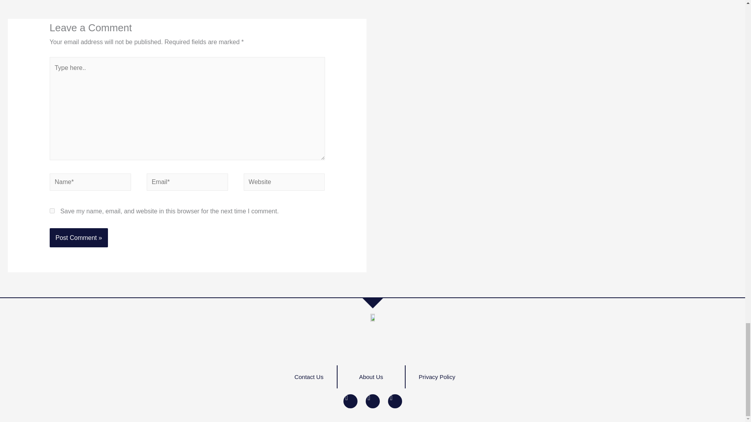 The height and width of the screenshot is (422, 751). I want to click on Contact Us, so click(309, 377).